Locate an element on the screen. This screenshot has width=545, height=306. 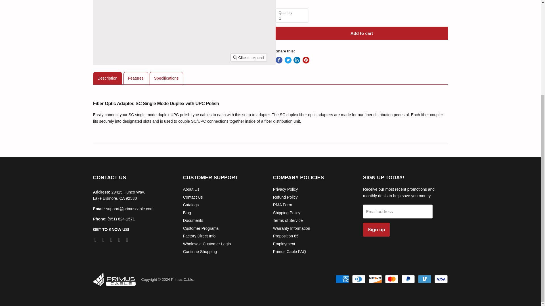
Discover is located at coordinates (375, 279).